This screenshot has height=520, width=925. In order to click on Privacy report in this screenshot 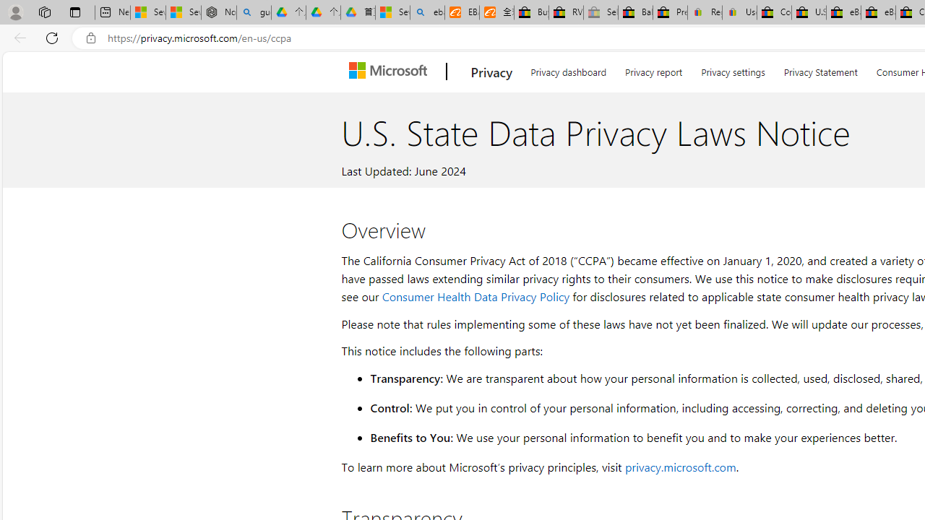, I will do `click(653, 69)`.